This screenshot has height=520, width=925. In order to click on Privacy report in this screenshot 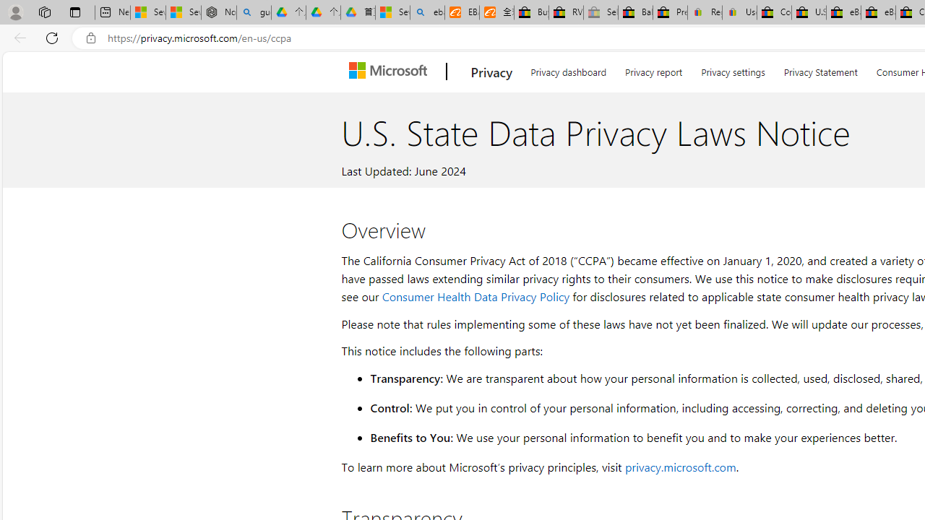, I will do `click(653, 69)`.